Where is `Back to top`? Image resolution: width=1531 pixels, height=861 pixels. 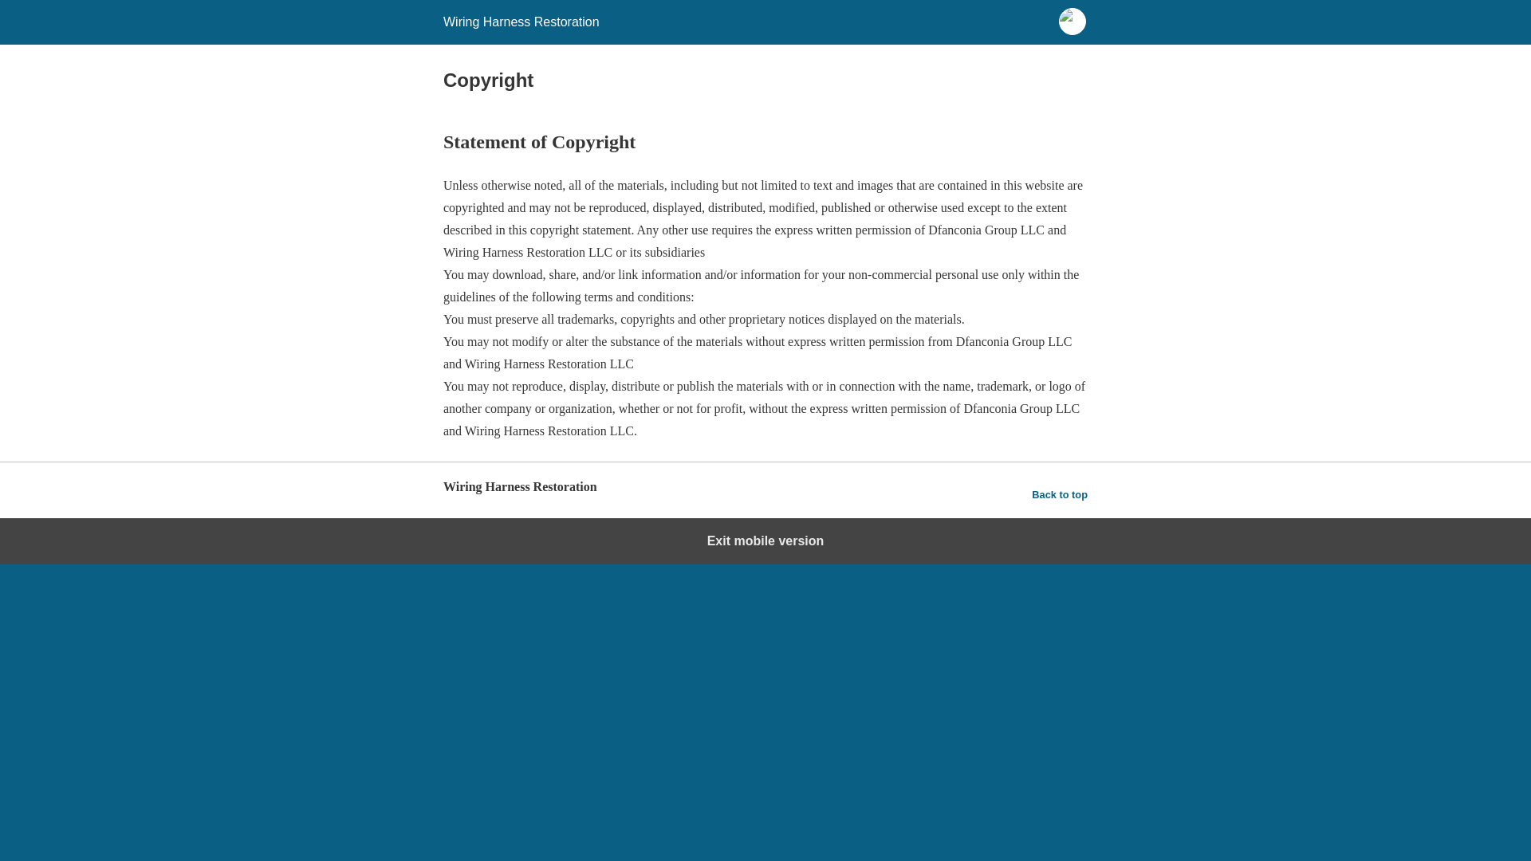 Back to top is located at coordinates (1059, 494).